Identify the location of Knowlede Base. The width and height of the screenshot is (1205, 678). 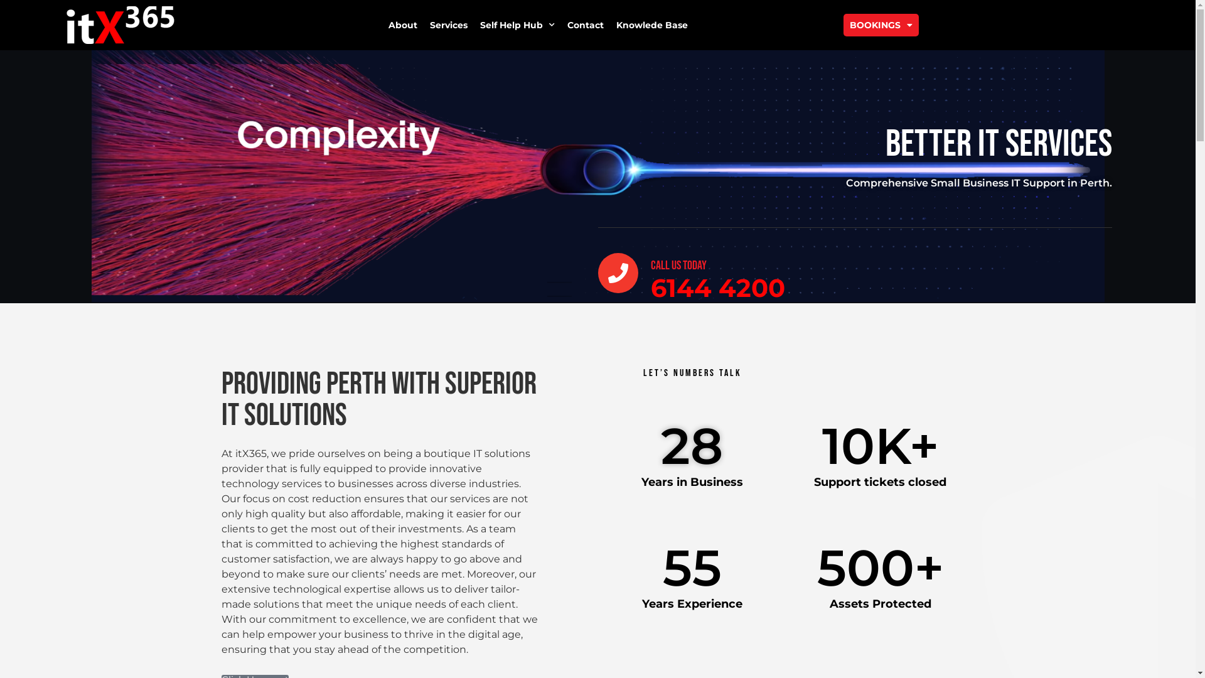
(652, 25).